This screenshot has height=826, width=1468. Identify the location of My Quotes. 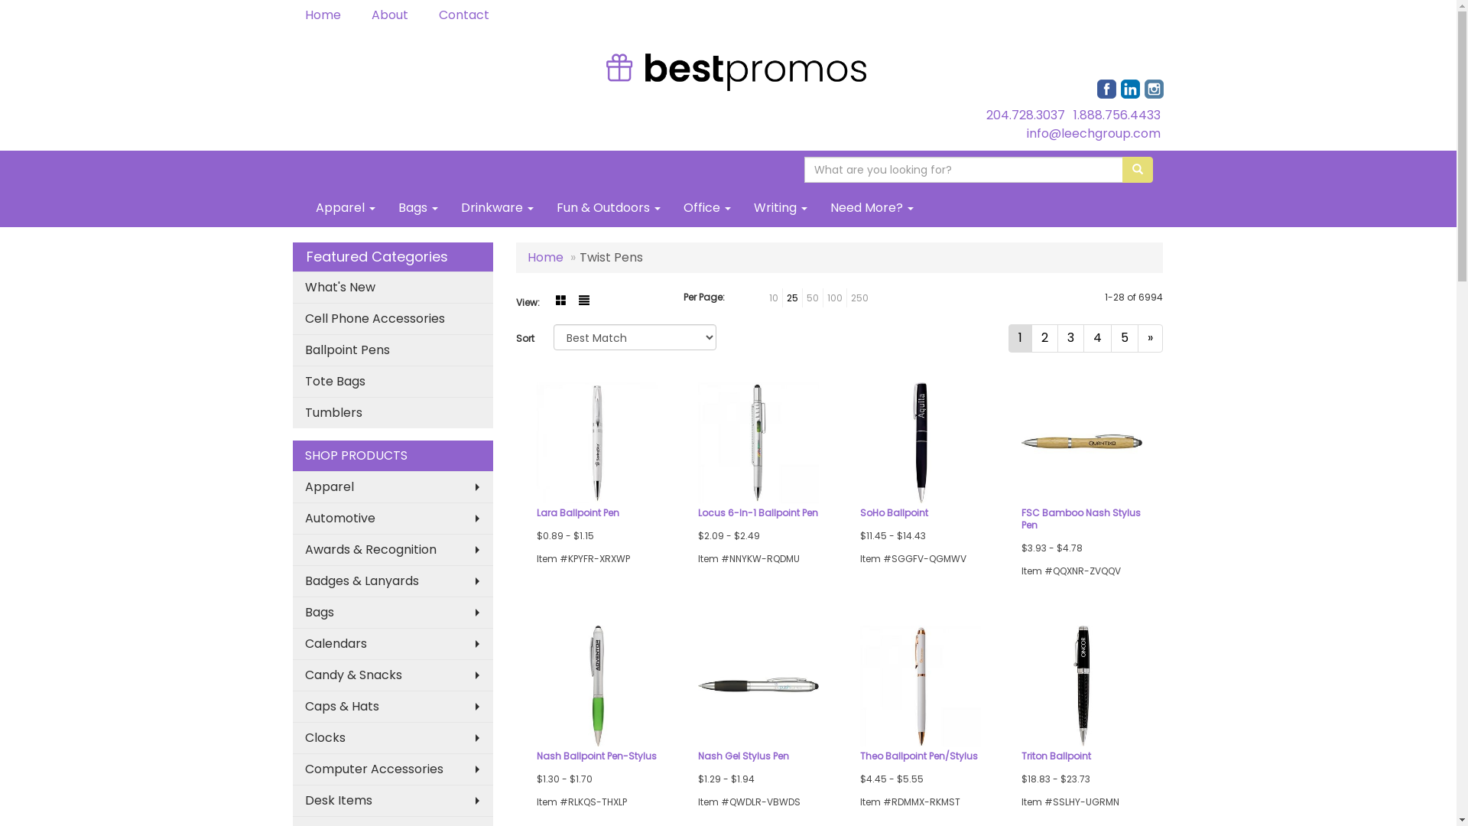
(1121, 63).